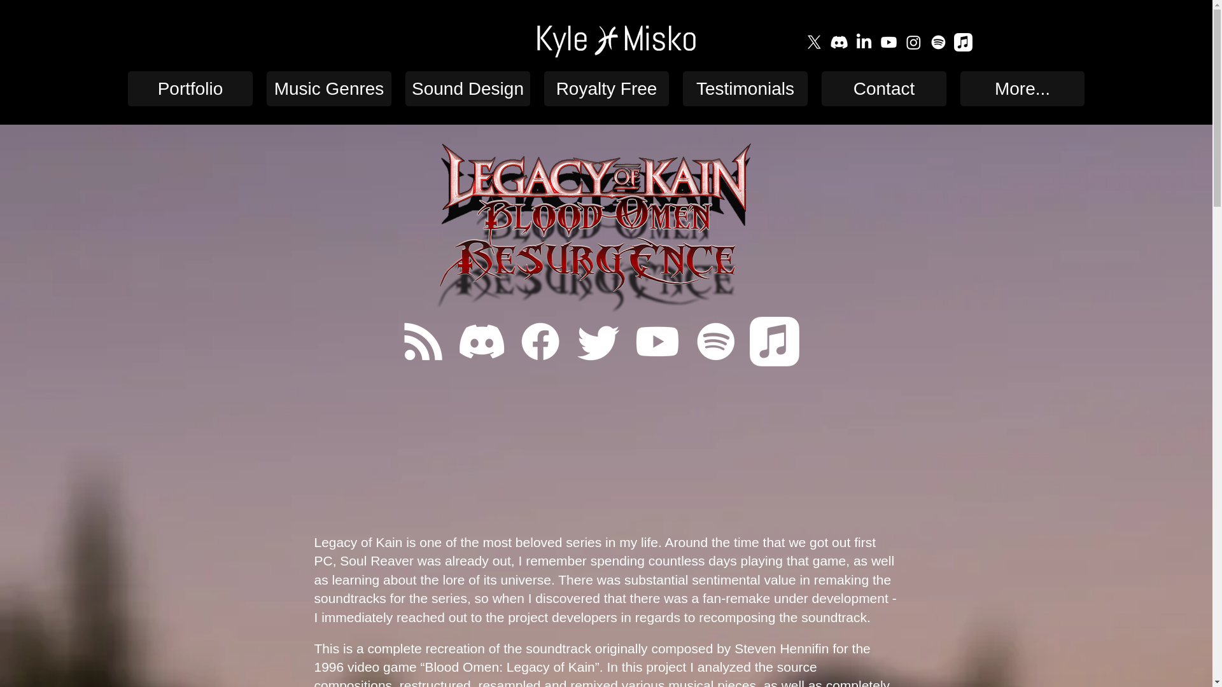 This screenshot has height=687, width=1222. What do you see at coordinates (468, 89) in the screenshot?
I see `Sound Design` at bounding box center [468, 89].